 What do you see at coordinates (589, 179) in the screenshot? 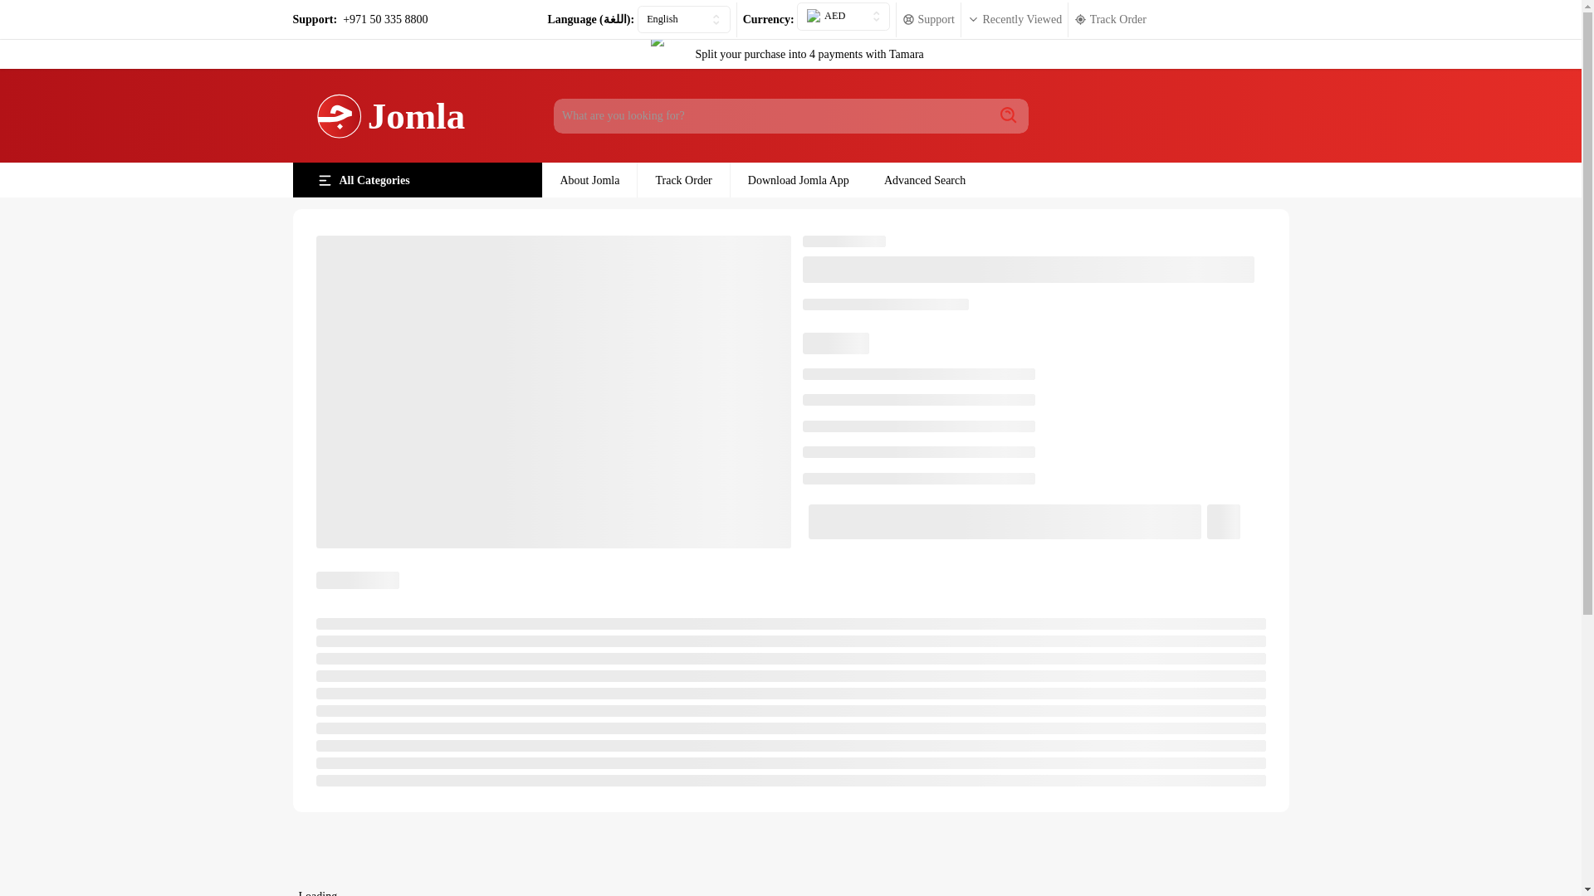
I see `About Jomla` at bounding box center [589, 179].